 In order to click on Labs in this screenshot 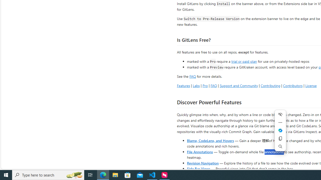, I will do `click(196, 85)`.